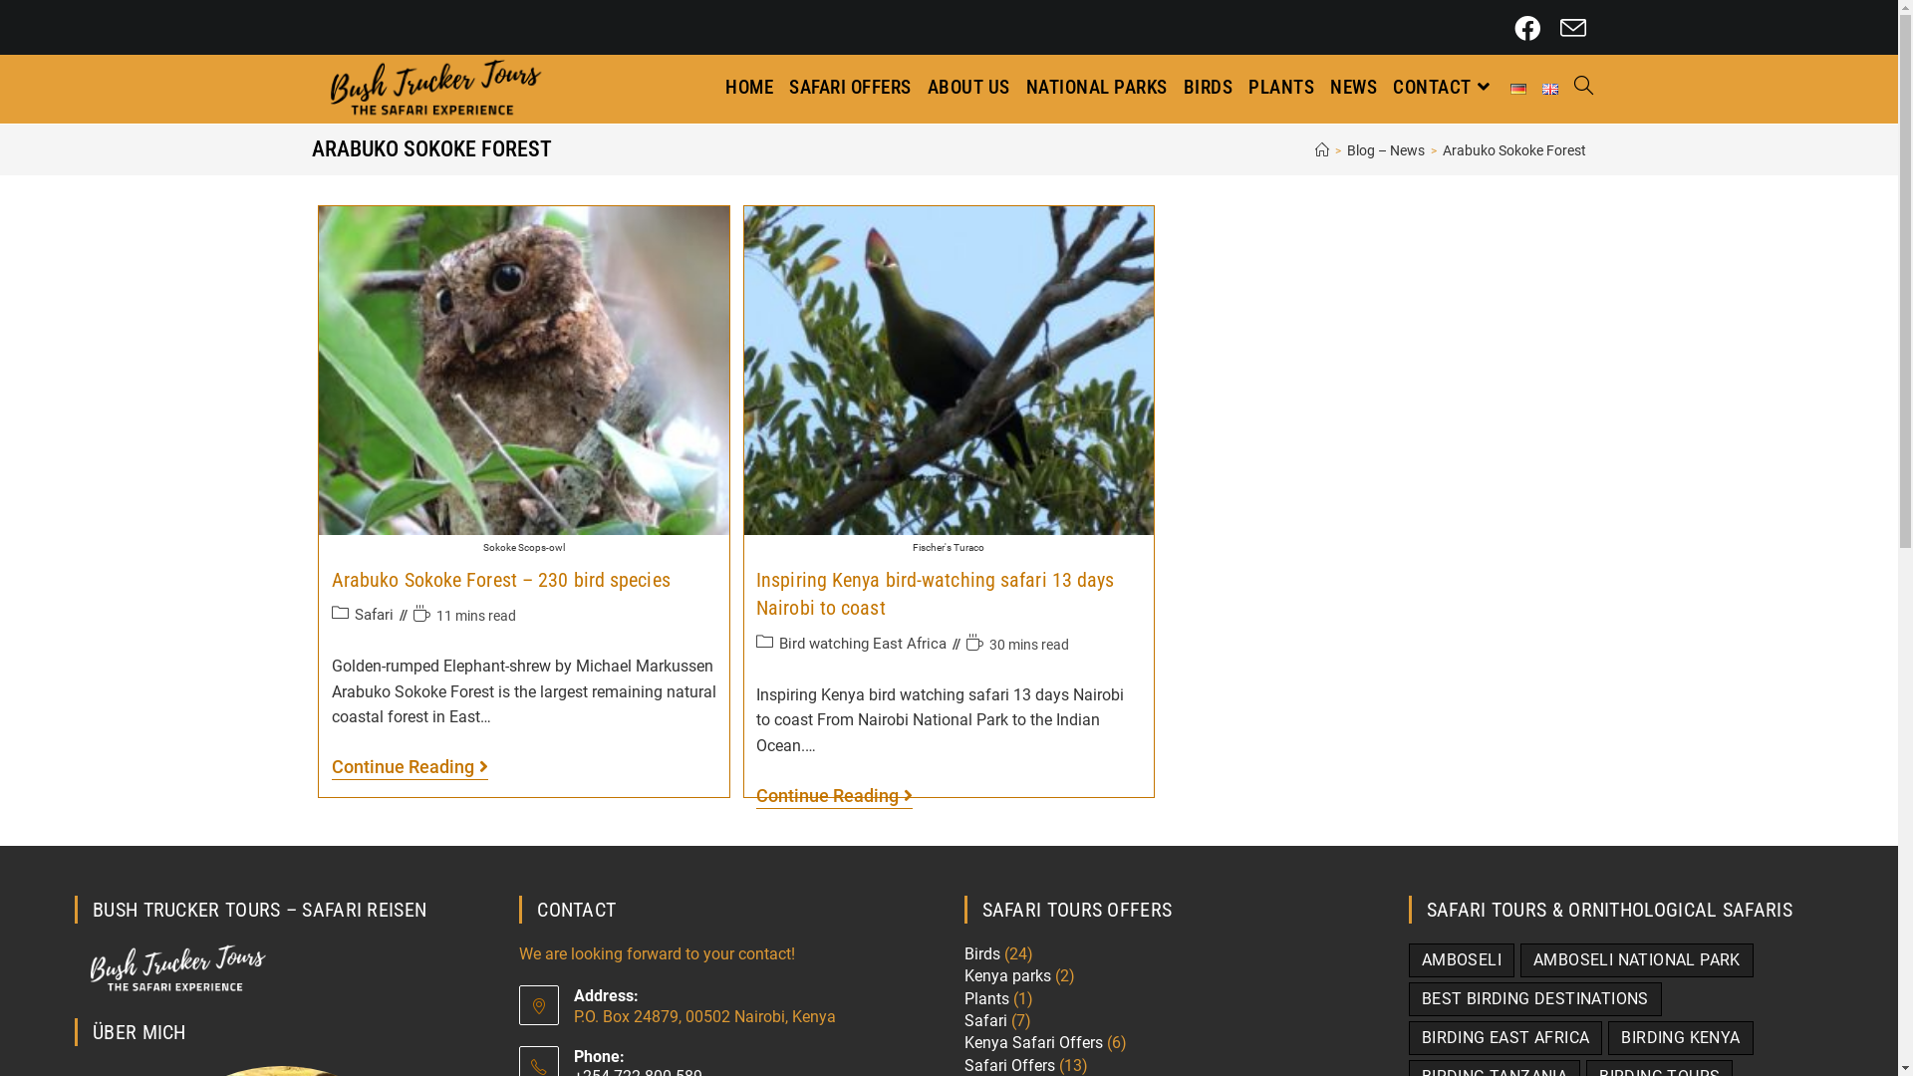 The image size is (1913, 1076). Describe the element at coordinates (1034, 1042) in the screenshot. I see `Kenya Safari Offers` at that location.